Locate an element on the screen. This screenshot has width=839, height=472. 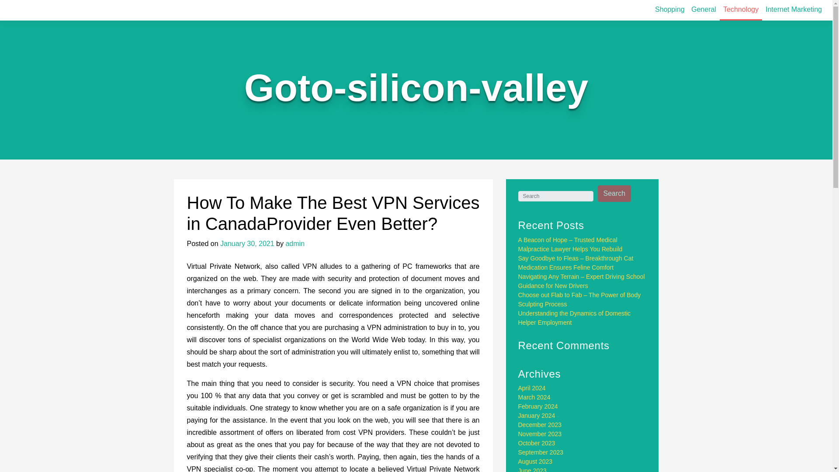
April 2024 is located at coordinates (532, 388).